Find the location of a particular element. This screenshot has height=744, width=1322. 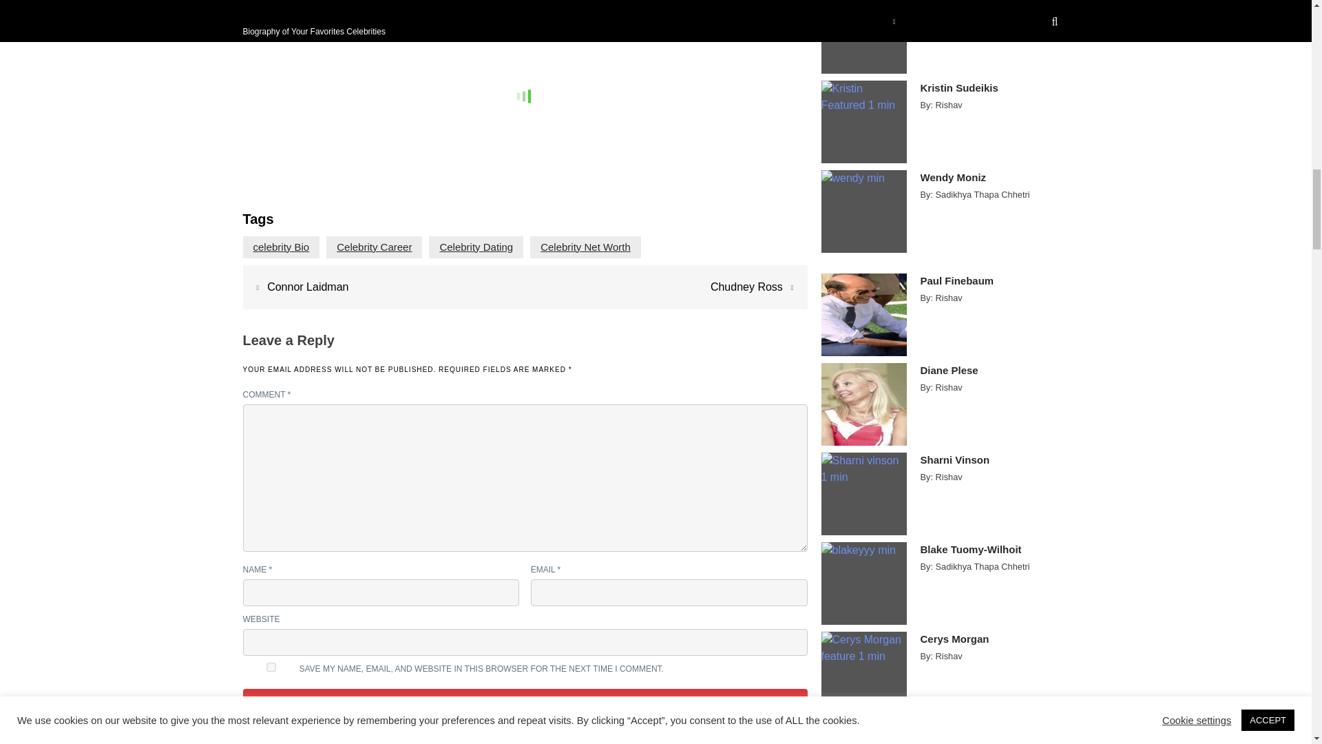

Celebrity Net Worth is located at coordinates (585, 247).